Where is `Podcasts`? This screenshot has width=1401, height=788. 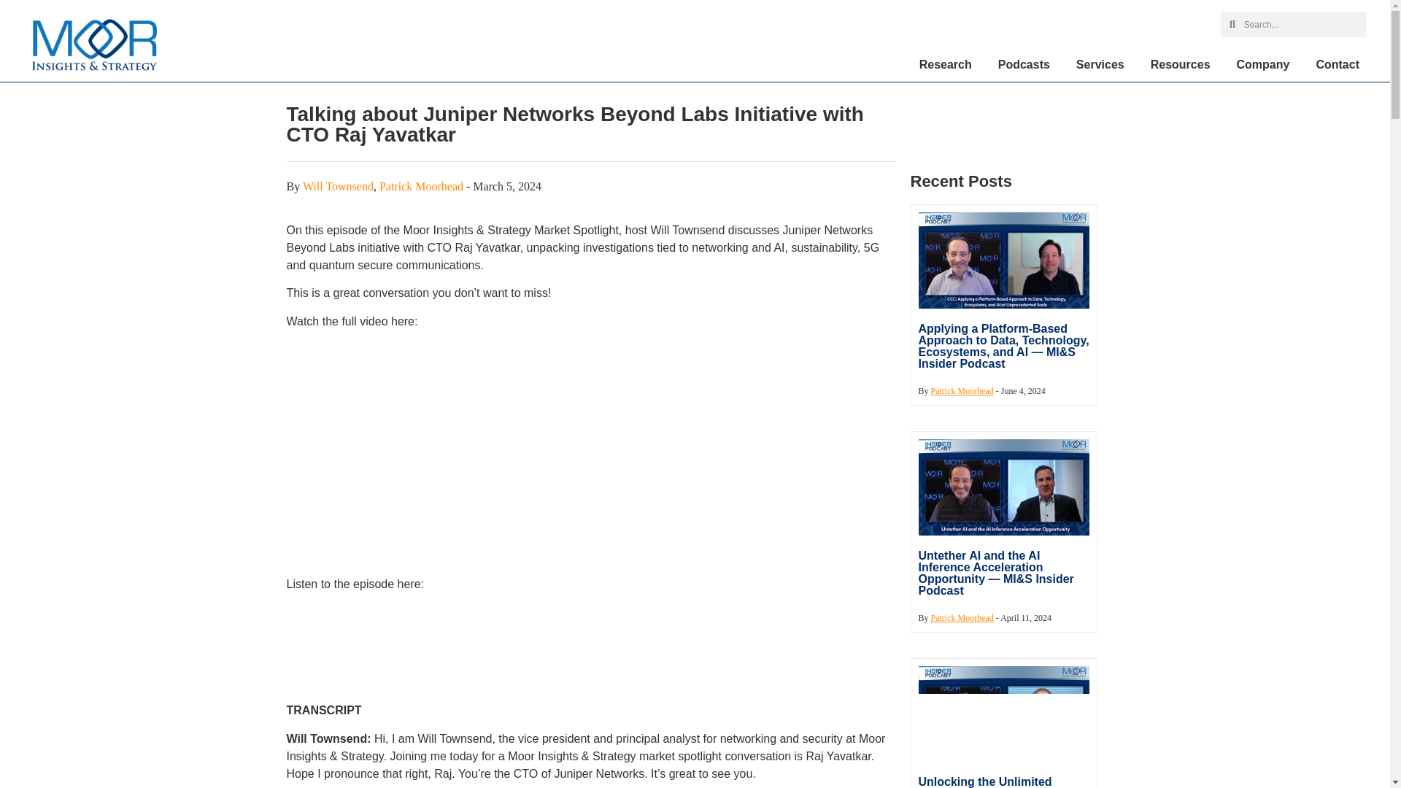
Podcasts is located at coordinates (1024, 64).